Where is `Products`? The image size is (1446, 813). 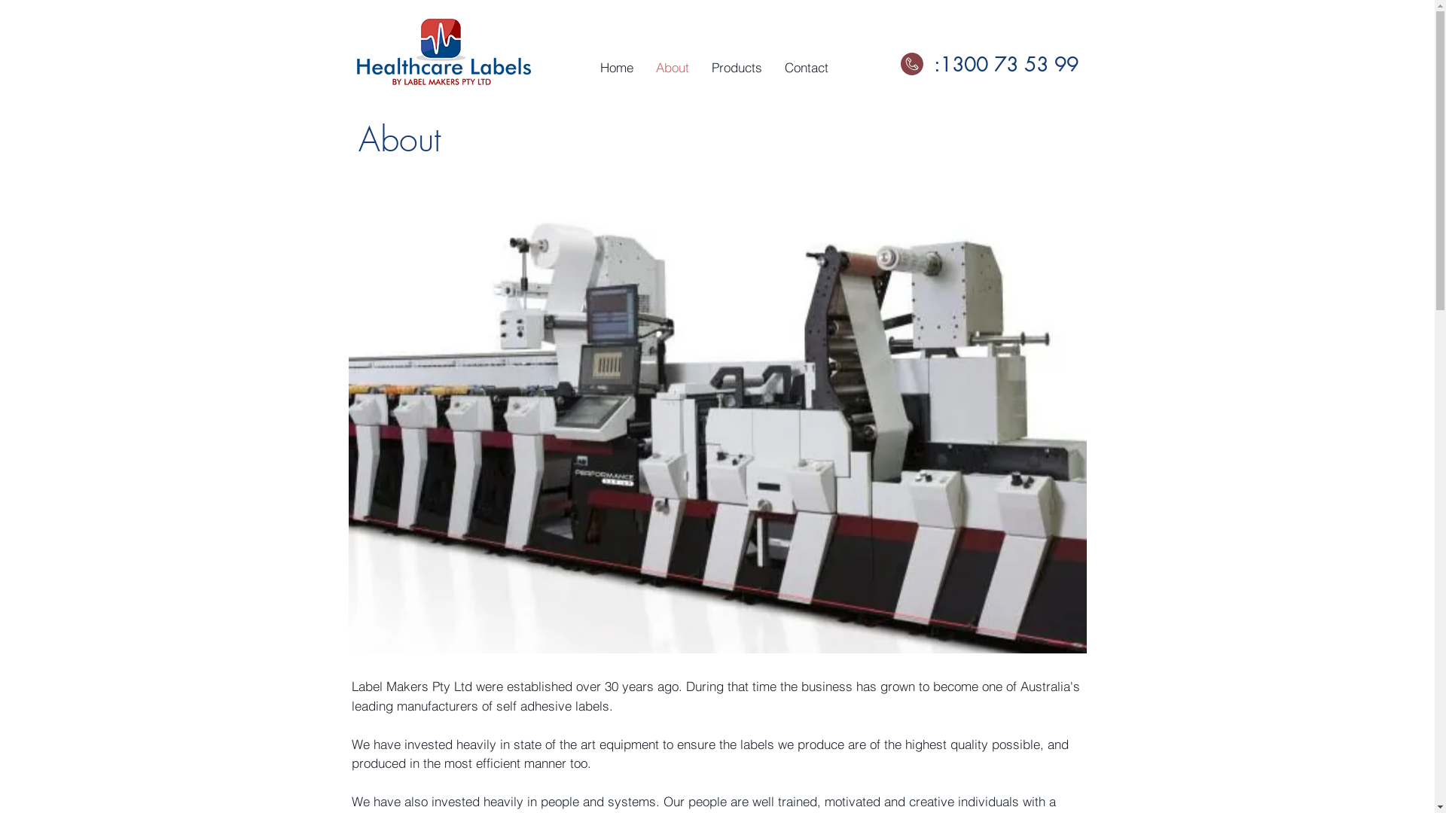 Products is located at coordinates (737, 68).